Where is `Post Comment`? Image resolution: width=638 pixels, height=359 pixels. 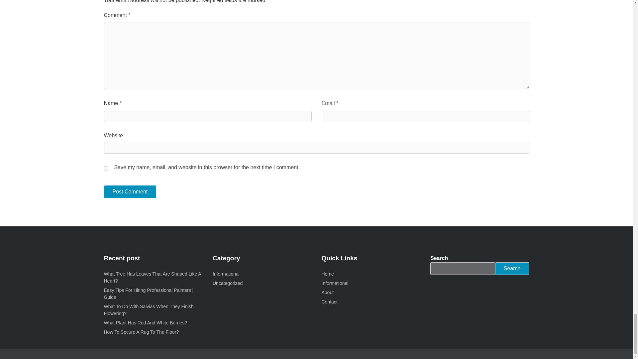
Post Comment is located at coordinates (130, 192).